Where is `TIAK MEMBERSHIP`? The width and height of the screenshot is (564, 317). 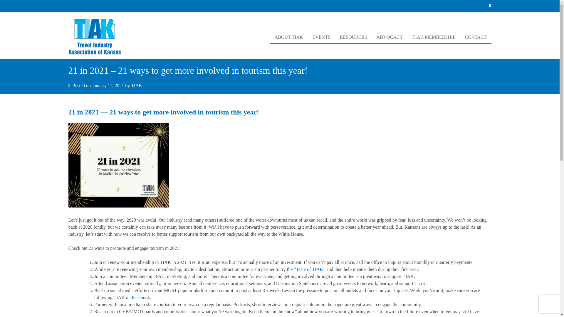 TIAK MEMBERSHIP is located at coordinates (434, 37).